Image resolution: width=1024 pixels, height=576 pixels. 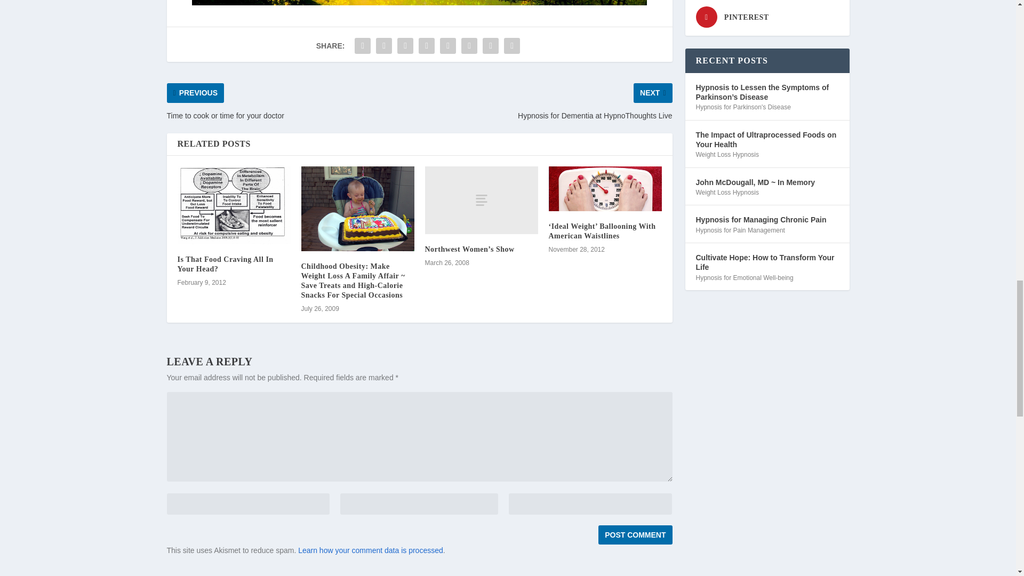 I want to click on Share "Lemon Pepper Cauliflower Steaks" via Tumblr, so click(x=426, y=45).